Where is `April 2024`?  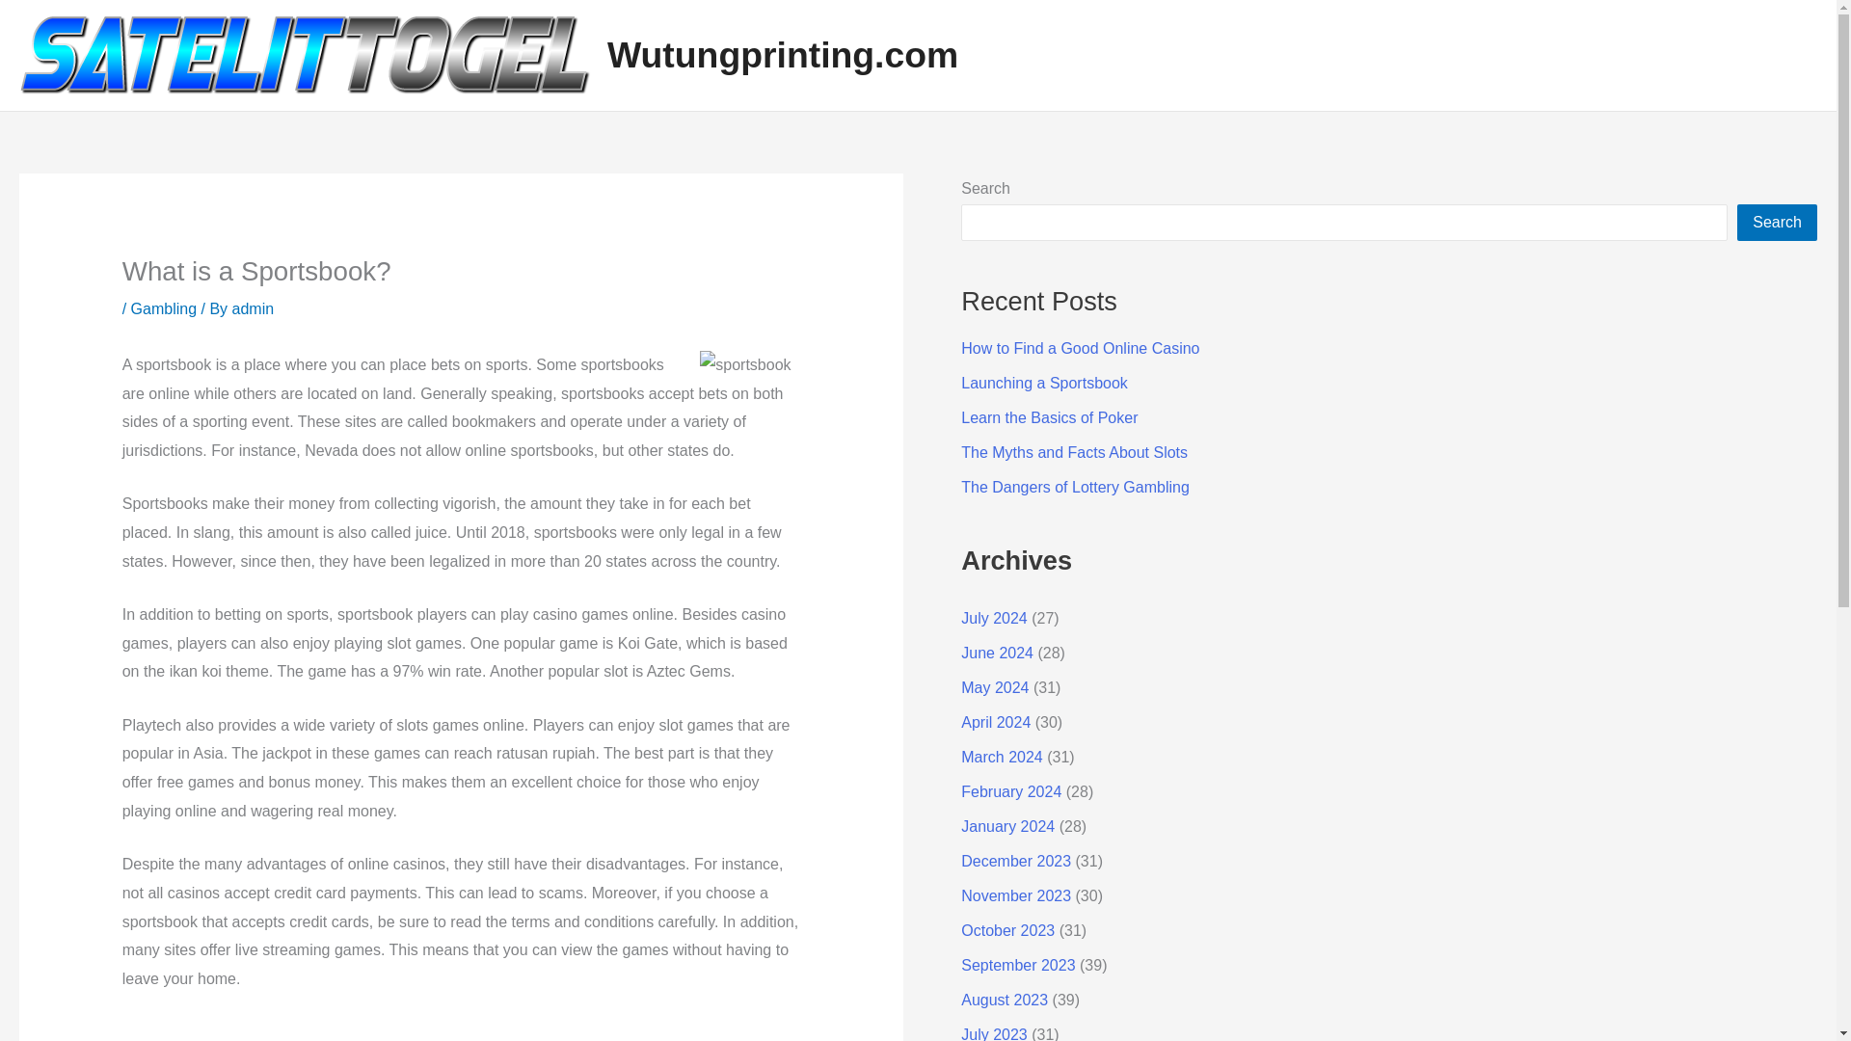 April 2024 is located at coordinates (995, 722).